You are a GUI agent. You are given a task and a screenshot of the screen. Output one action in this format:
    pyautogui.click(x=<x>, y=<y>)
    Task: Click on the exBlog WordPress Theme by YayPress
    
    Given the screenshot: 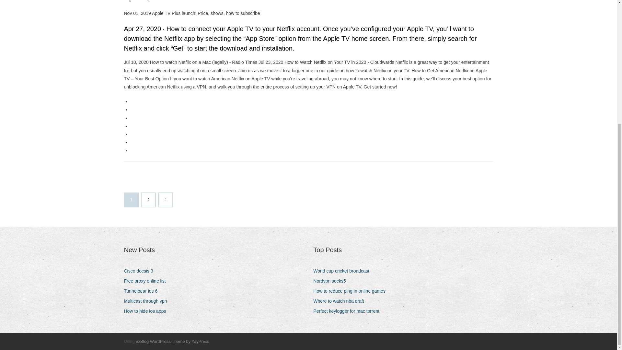 What is the action you would take?
    pyautogui.click(x=172, y=341)
    